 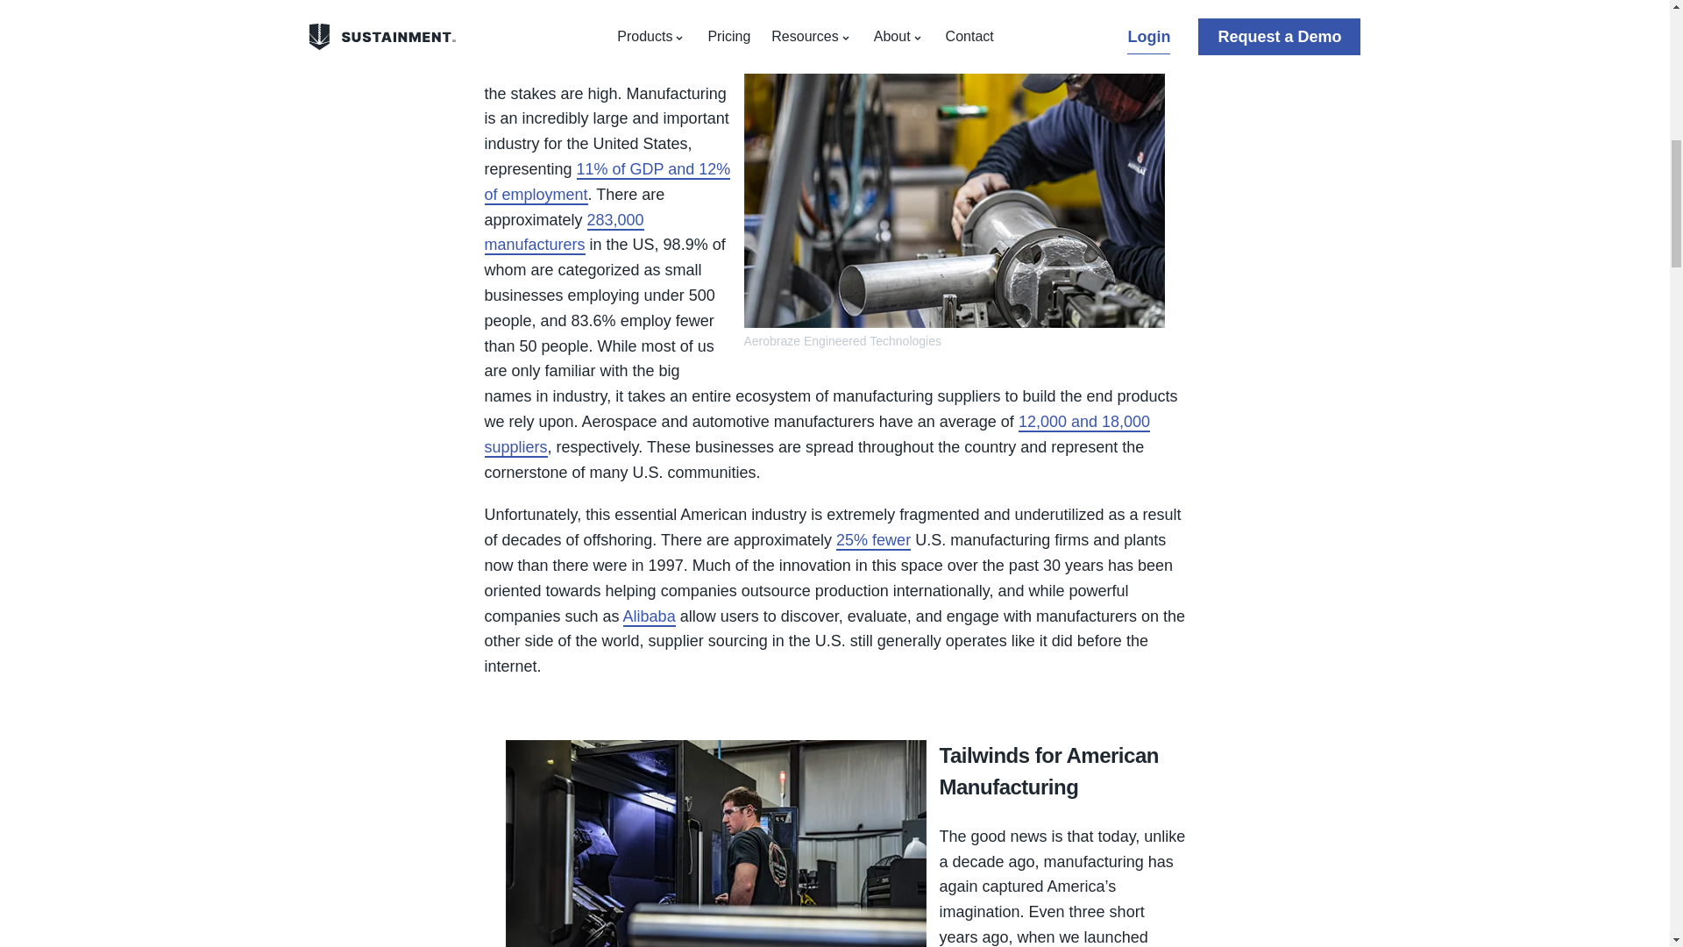 I want to click on 12,000 and 18,000 suppliers, so click(x=817, y=435).